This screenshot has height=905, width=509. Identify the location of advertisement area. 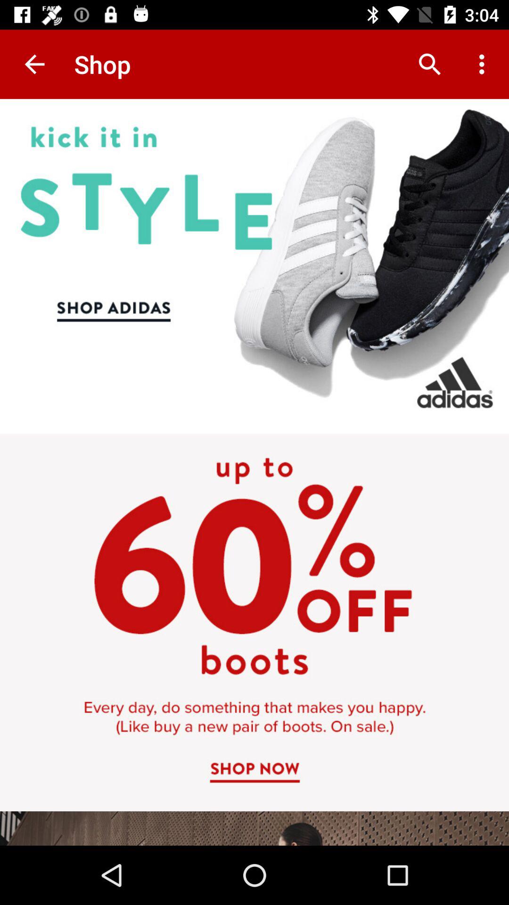
(254, 472).